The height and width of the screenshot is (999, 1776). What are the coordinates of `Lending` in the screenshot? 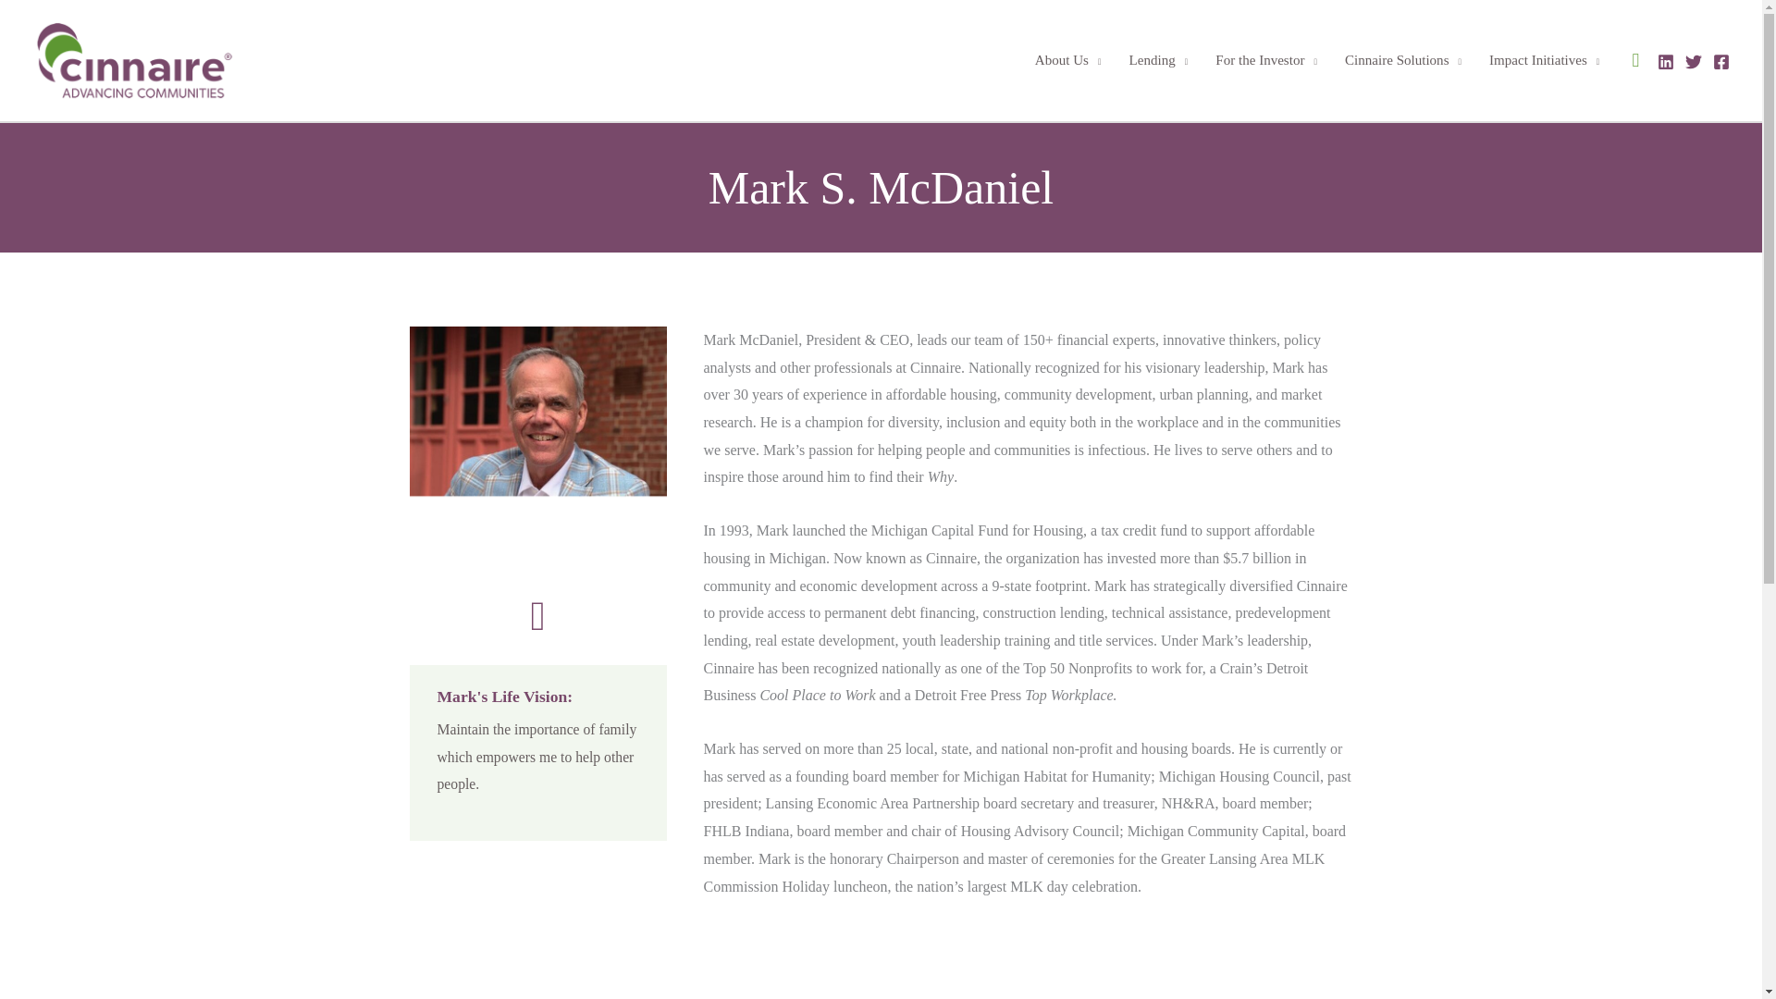 It's located at (1158, 59).